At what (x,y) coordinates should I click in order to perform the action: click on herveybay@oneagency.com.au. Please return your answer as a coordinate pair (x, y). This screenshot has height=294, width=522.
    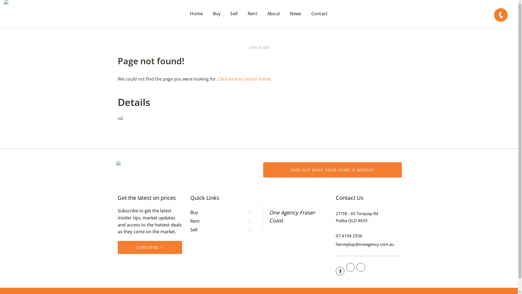
    Looking at the image, I should click on (365, 244).